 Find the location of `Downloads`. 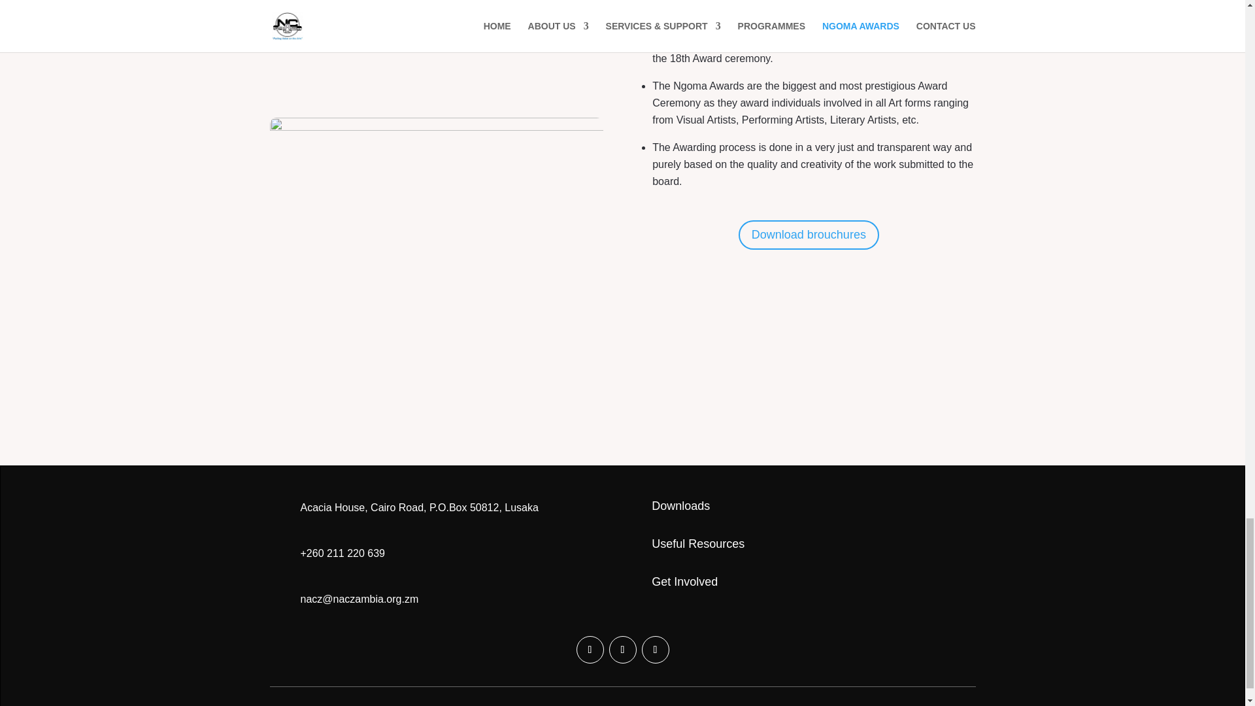

Downloads is located at coordinates (680, 506).